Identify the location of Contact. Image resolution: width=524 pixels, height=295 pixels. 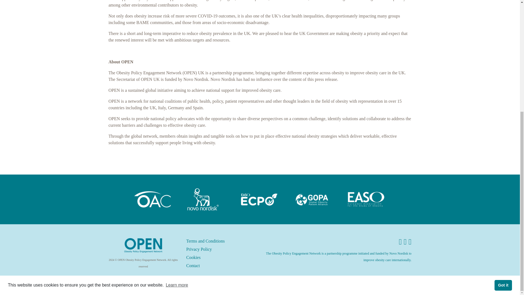
(193, 265).